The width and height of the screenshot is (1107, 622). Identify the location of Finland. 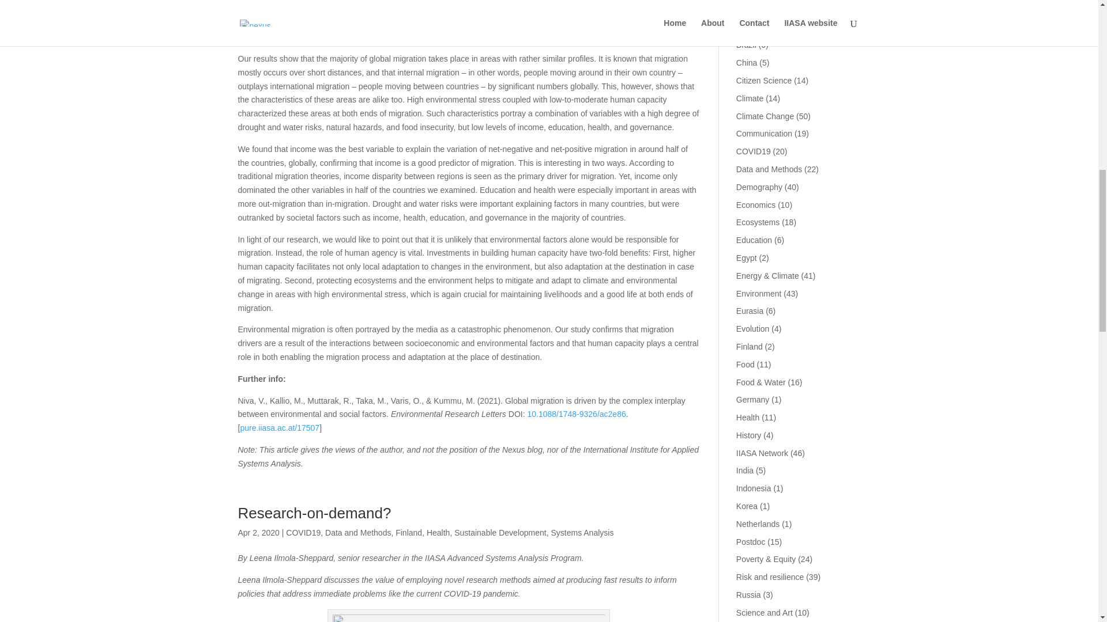
(408, 532).